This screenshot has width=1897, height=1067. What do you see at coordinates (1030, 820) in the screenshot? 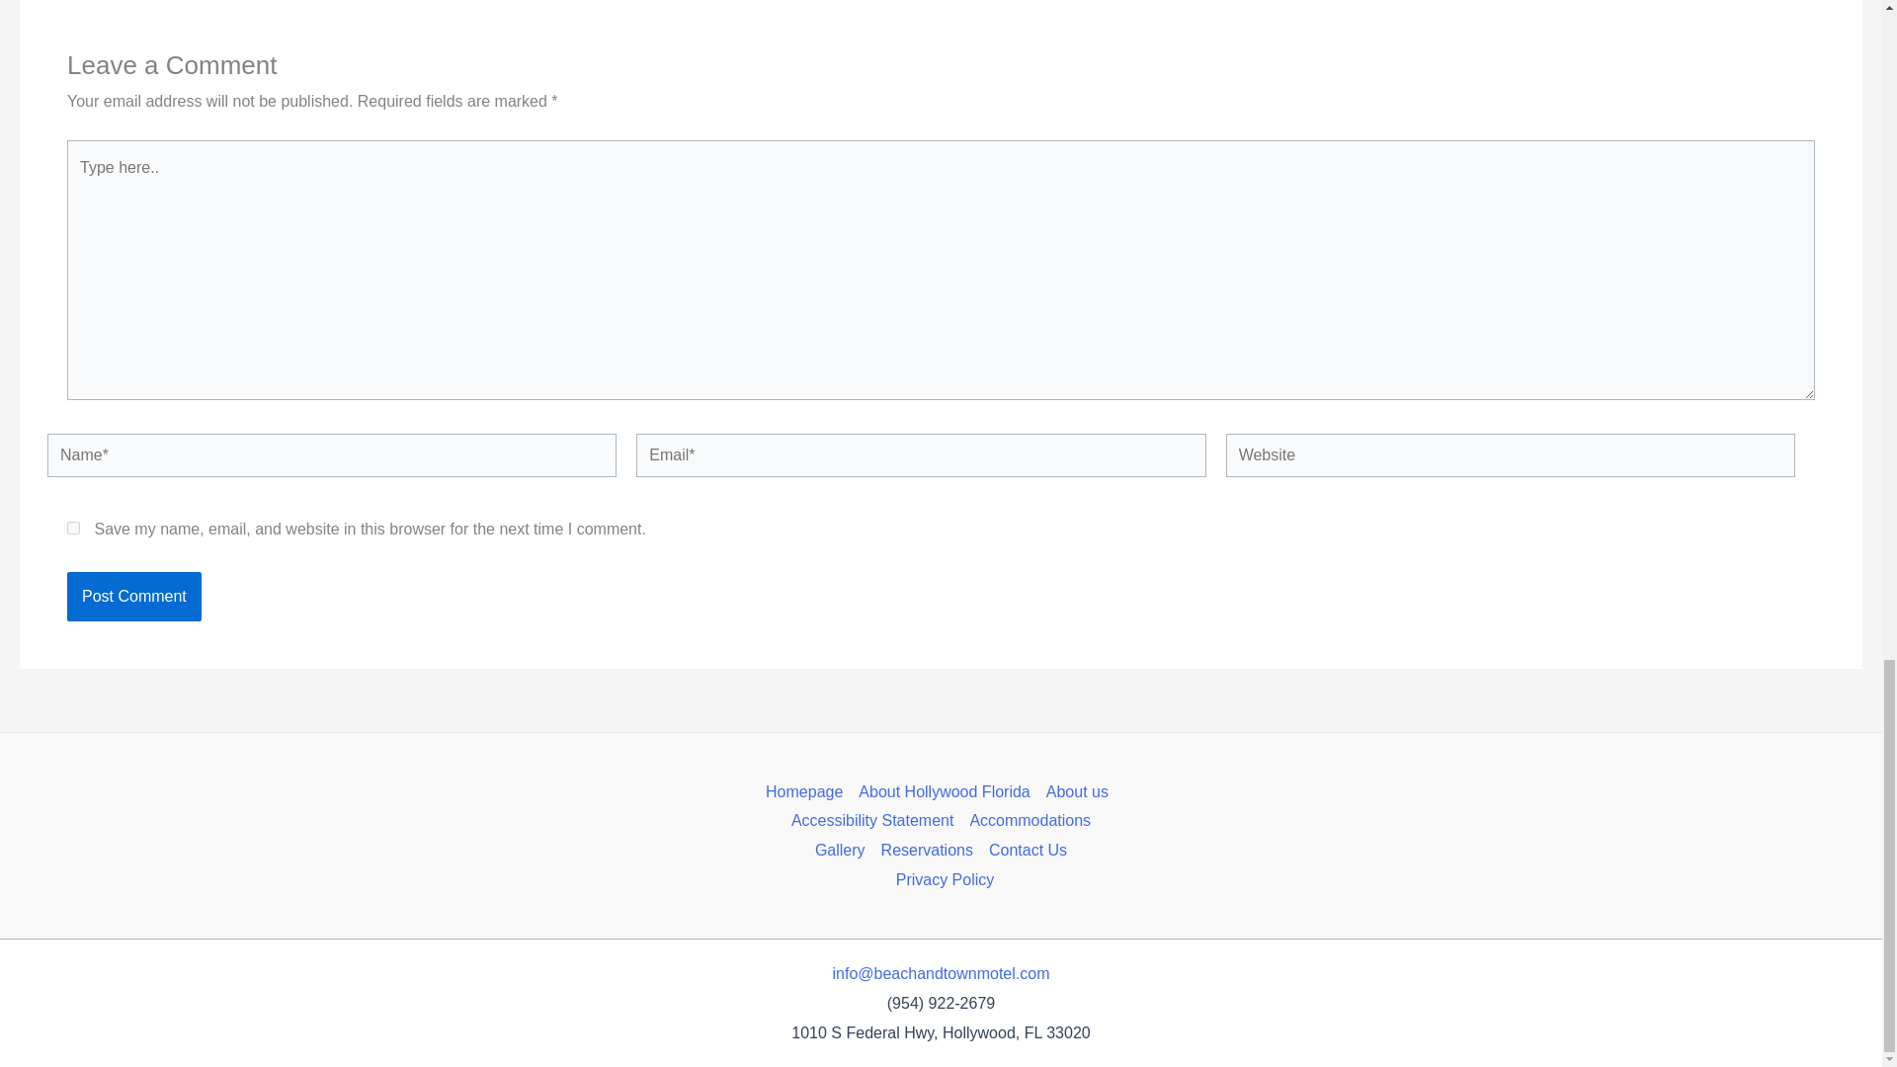
I see `Accommodations` at bounding box center [1030, 820].